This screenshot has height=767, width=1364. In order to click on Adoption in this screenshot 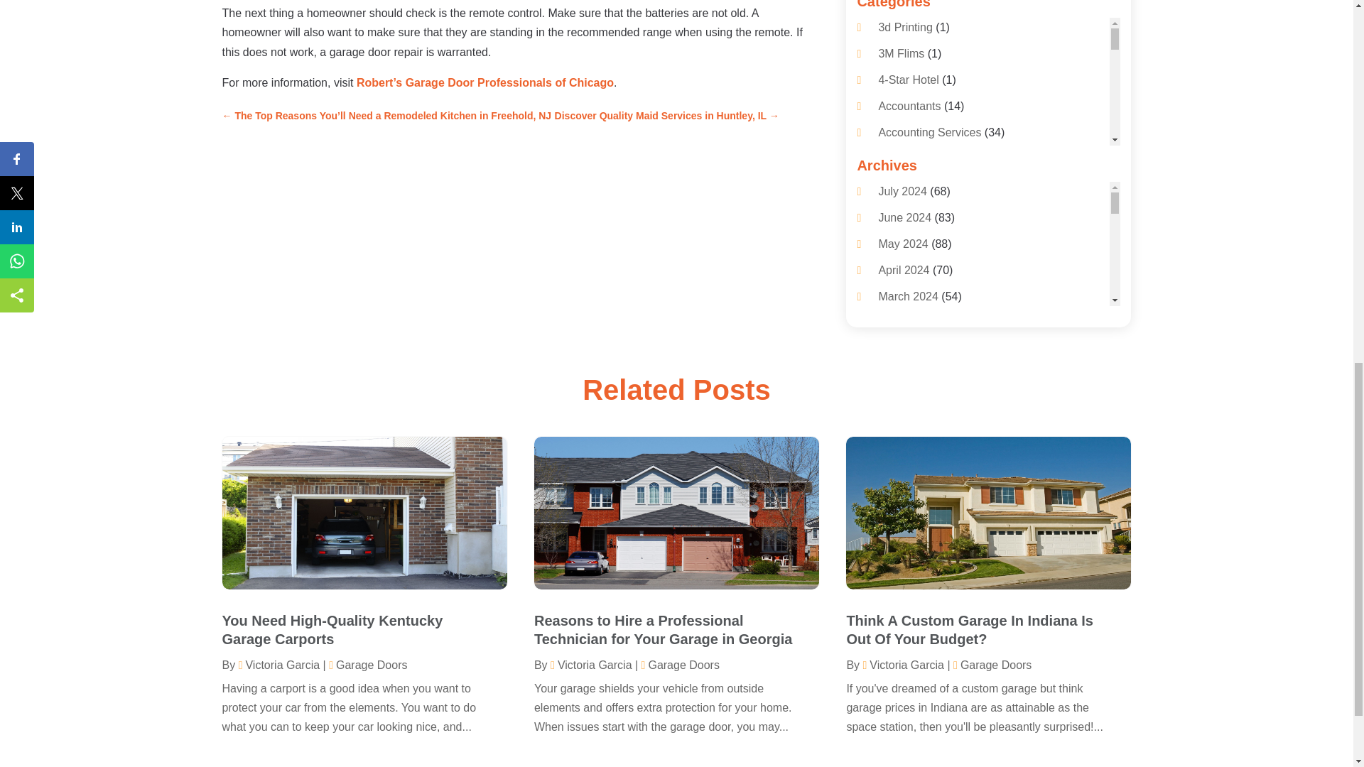, I will do `click(901, 212)`.